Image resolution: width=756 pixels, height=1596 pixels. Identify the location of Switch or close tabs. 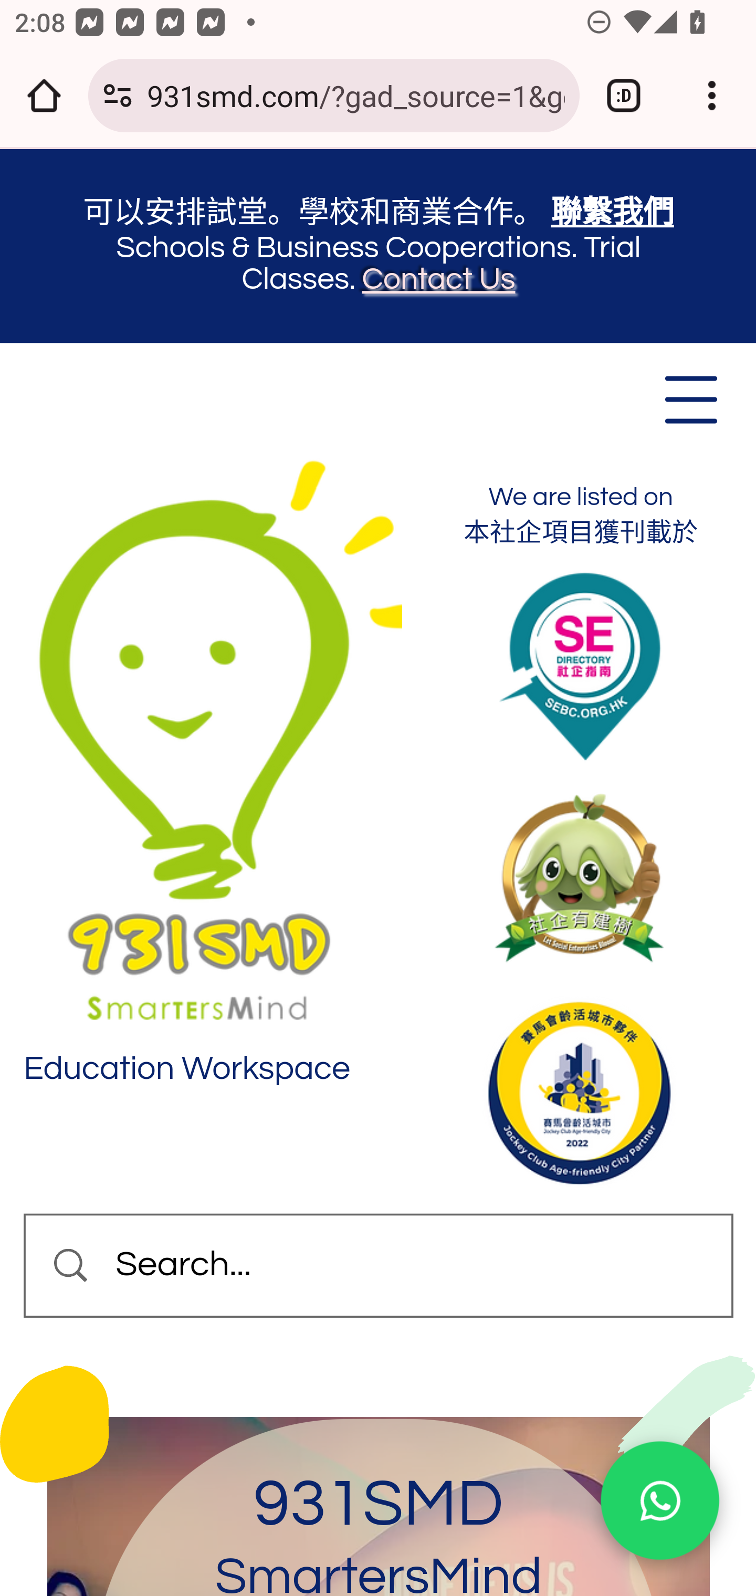
(624, 96).